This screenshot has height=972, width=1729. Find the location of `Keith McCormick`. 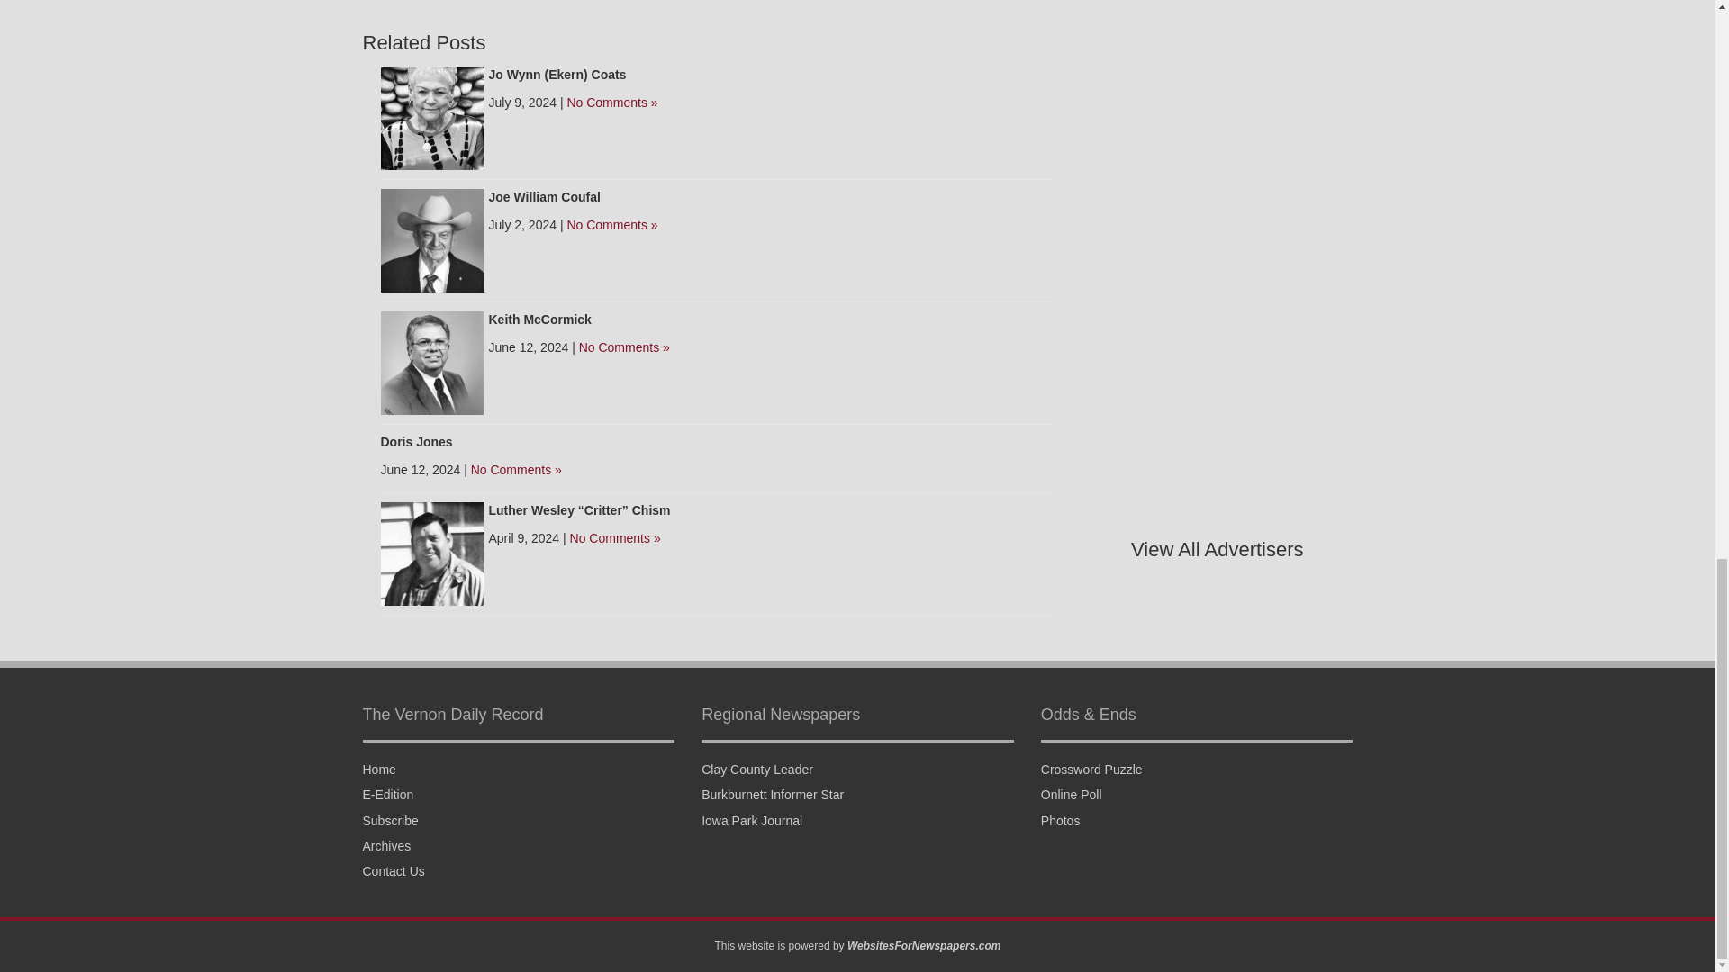

Keith McCormick is located at coordinates (432, 362).